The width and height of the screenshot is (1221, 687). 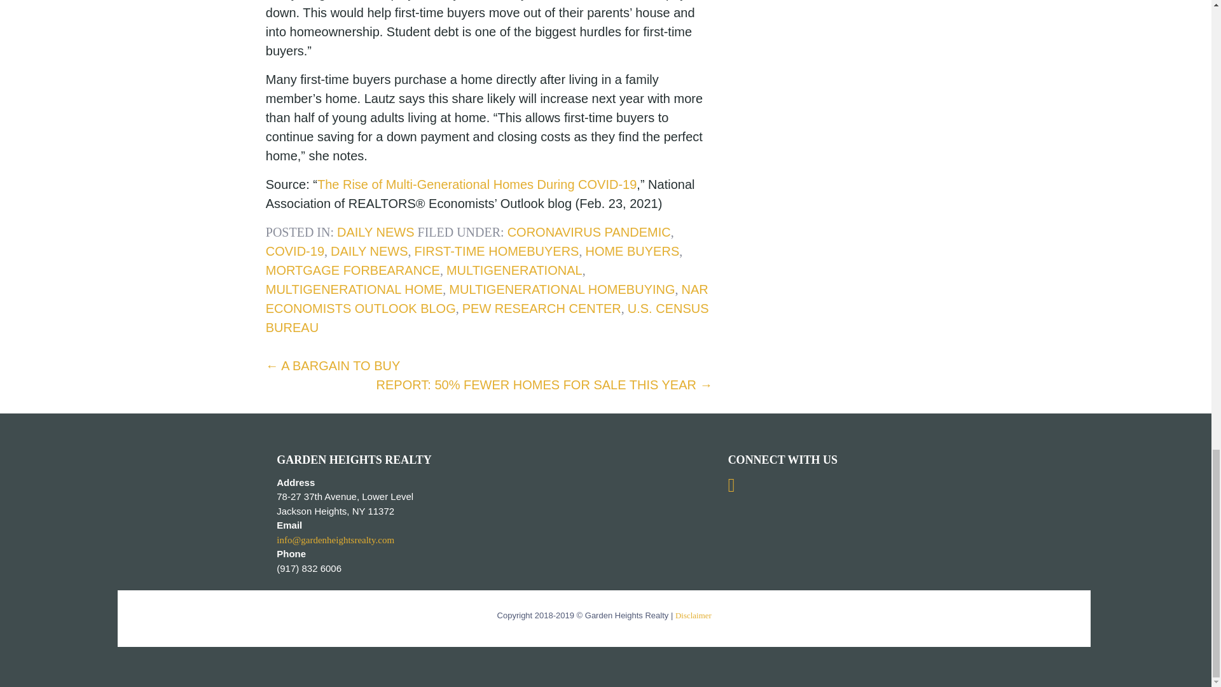 I want to click on FIRST-TIME HOMEBUYERS, so click(x=497, y=251).